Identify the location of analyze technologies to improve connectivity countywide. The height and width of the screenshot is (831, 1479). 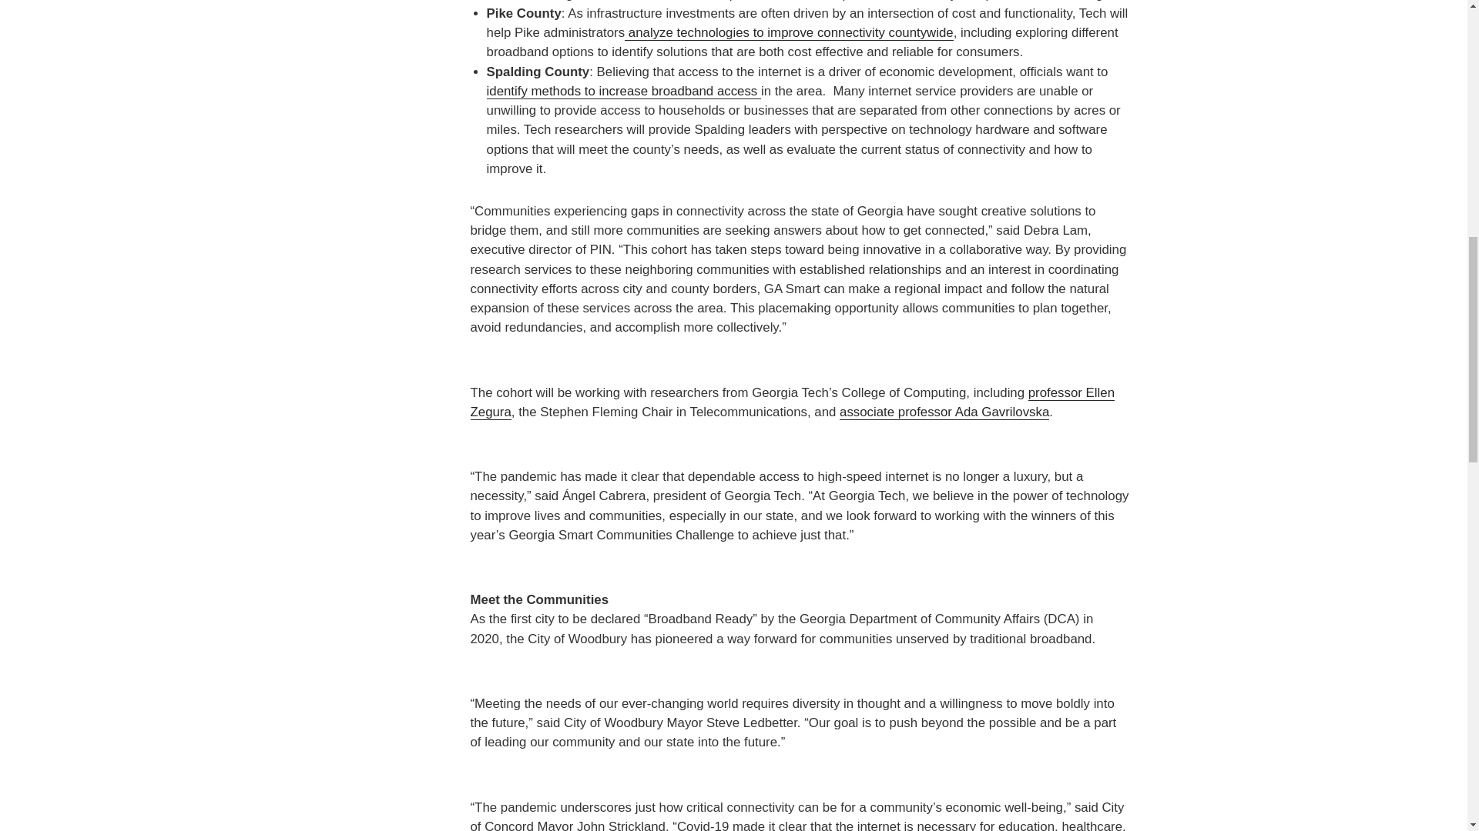
(789, 32).